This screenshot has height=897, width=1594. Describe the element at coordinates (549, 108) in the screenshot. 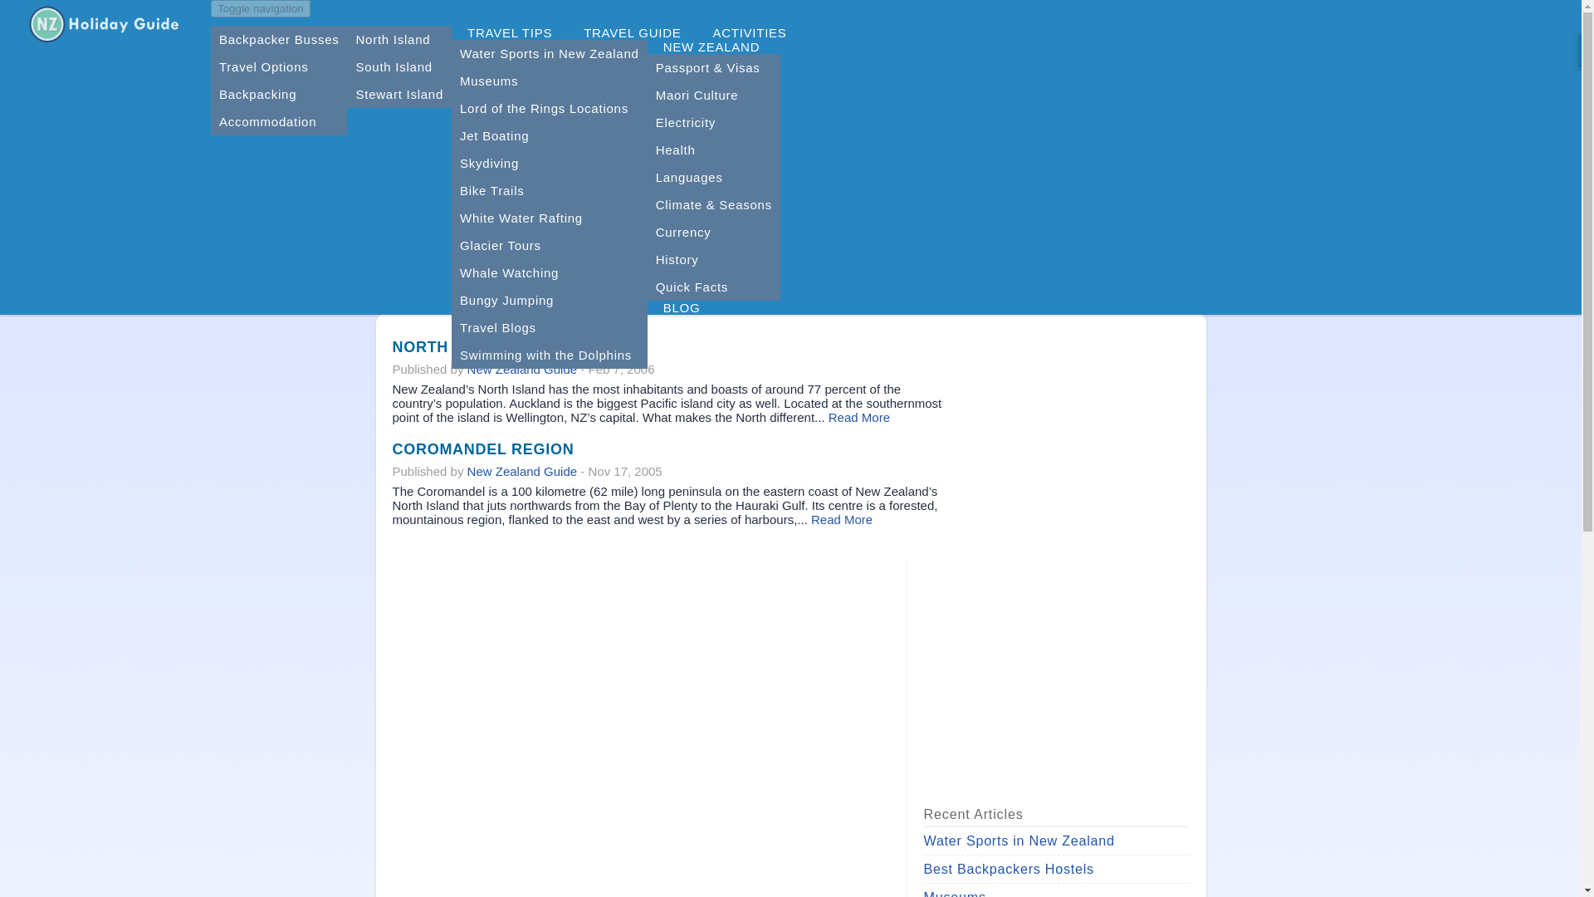

I see `Lord of the Rings Locations` at that location.